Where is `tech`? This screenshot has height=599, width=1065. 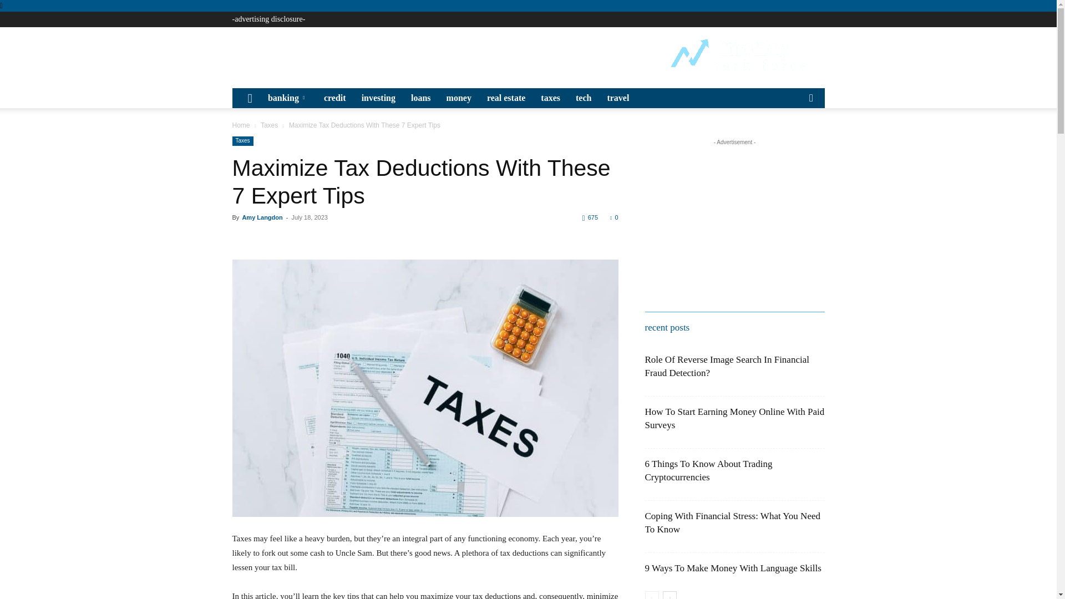
tech is located at coordinates (583, 98).